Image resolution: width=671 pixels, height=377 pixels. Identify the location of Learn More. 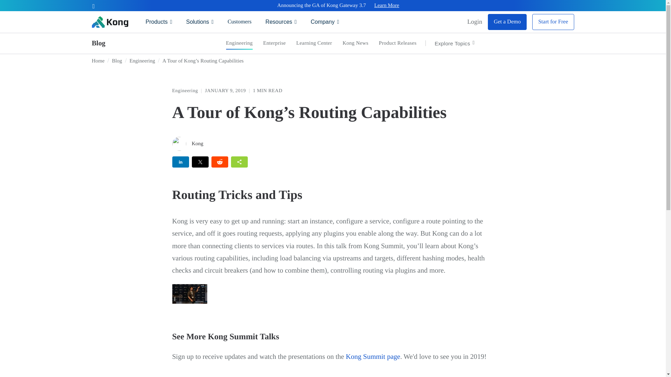
(387, 6).